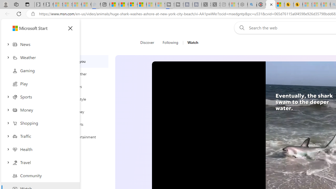 This screenshot has width=336, height=189. Describe the element at coordinates (49, 5) in the screenshot. I see `Newsletter Sign Up - Sleeping` at that location.